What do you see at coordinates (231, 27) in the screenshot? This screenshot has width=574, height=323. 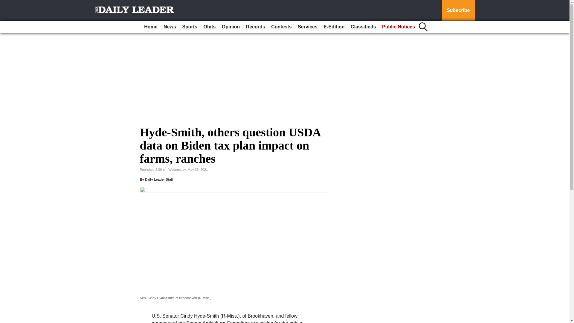 I see `Opinion` at bounding box center [231, 27].